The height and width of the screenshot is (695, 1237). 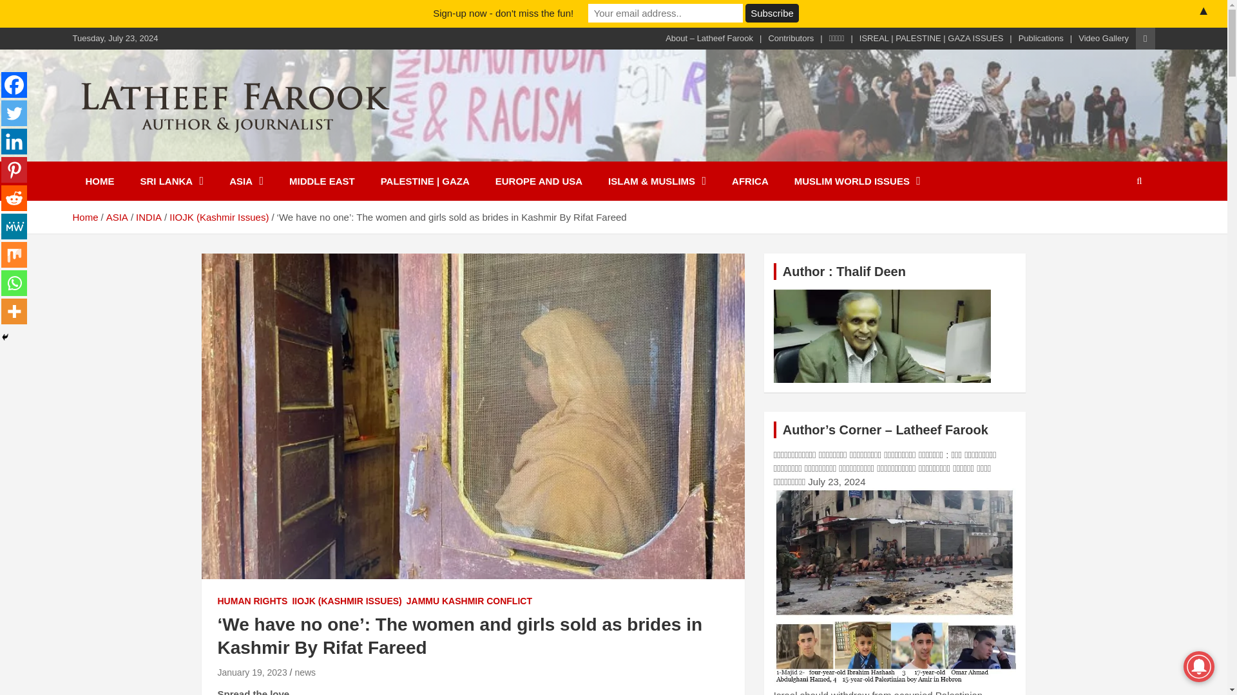 I want to click on MIDDLE EAST, so click(x=321, y=181).